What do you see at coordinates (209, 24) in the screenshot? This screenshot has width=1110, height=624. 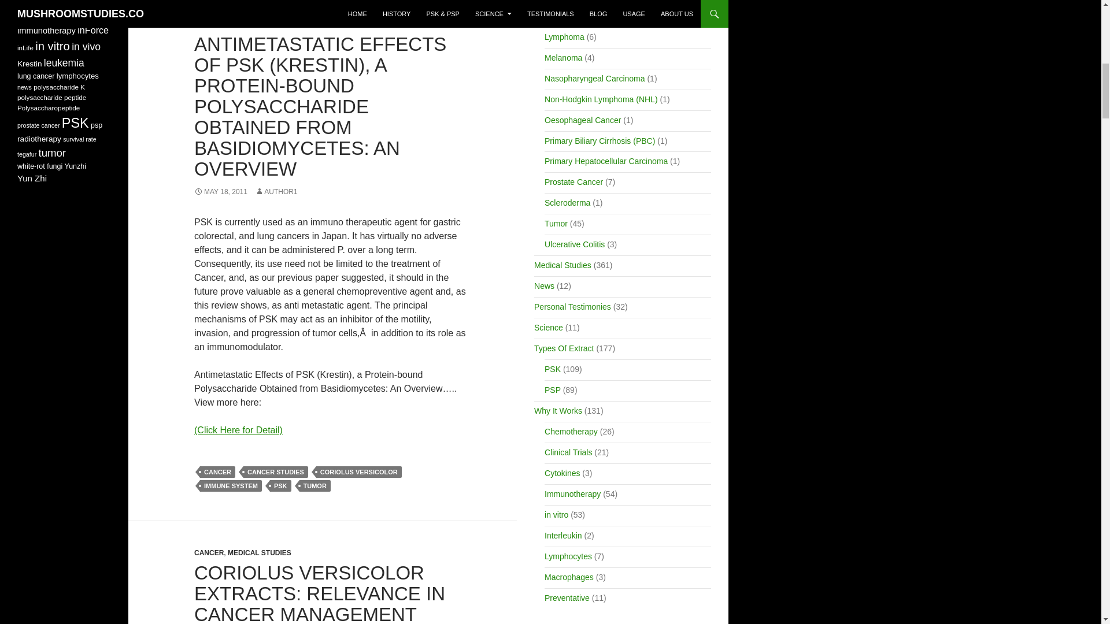 I see `CANCER` at bounding box center [209, 24].